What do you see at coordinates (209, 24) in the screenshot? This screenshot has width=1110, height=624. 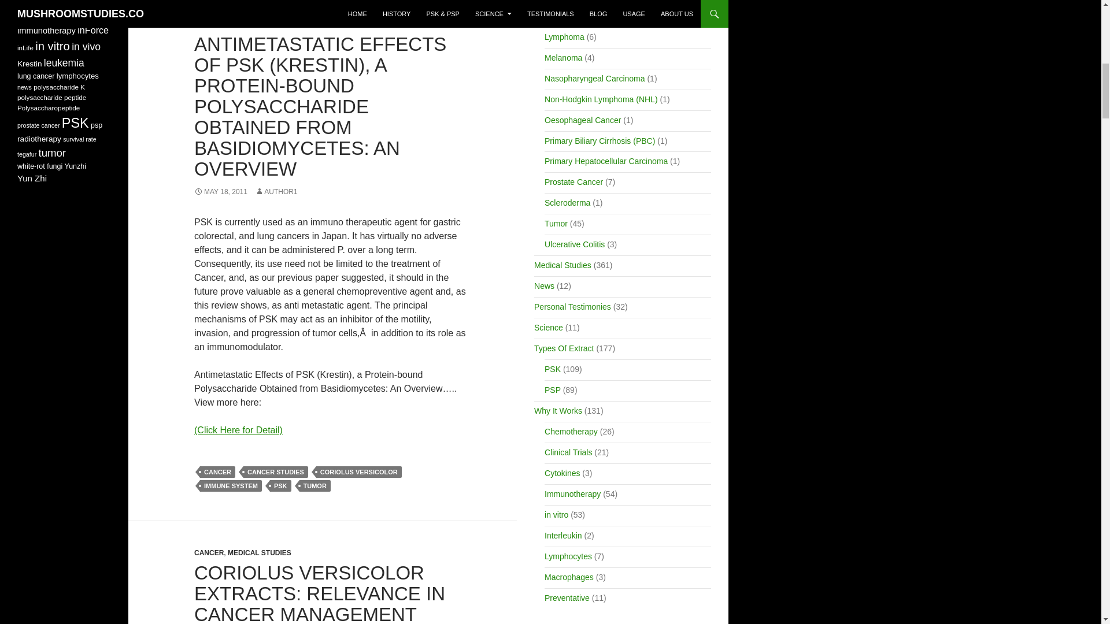 I see `CANCER` at bounding box center [209, 24].